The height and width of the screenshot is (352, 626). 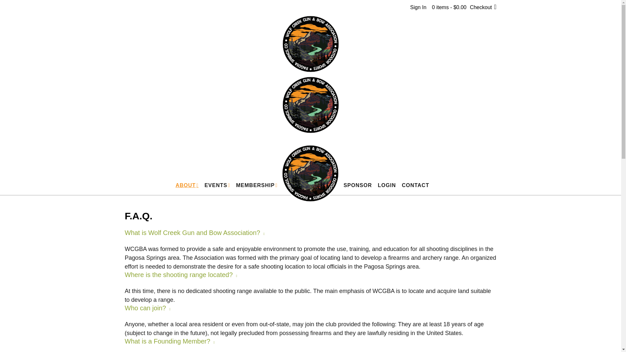 What do you see at coordinates (418, 7) in the screenshot?
I see `Sign In` at bounding box center [418, 7].